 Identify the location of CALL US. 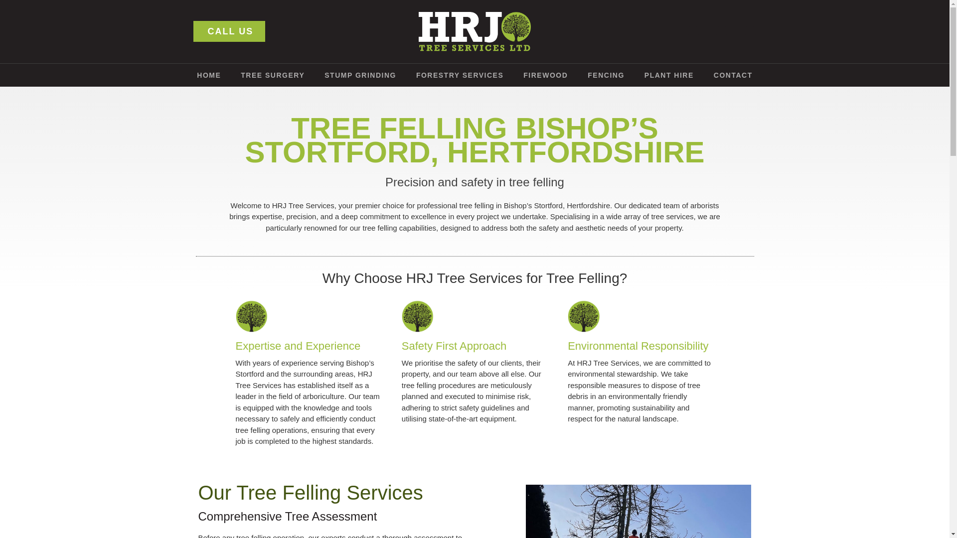
(229, 31).